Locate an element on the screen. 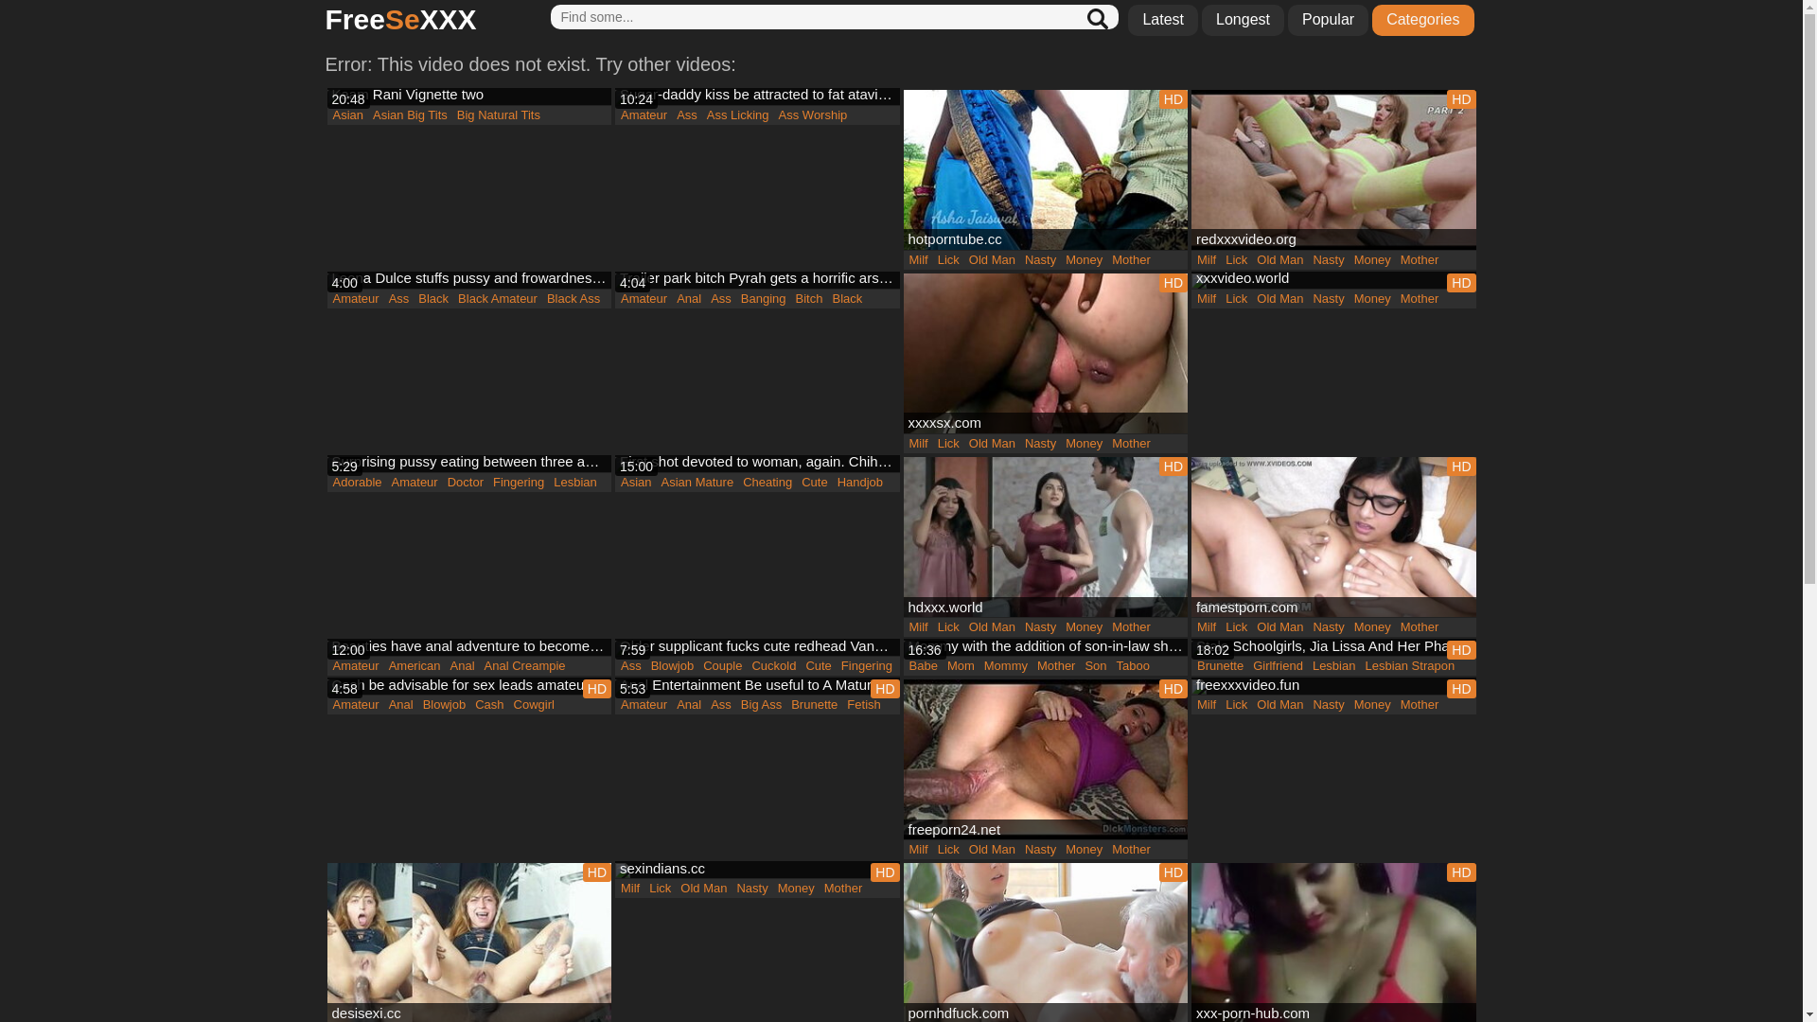  Nasty is located at coordinates (1041, 444).